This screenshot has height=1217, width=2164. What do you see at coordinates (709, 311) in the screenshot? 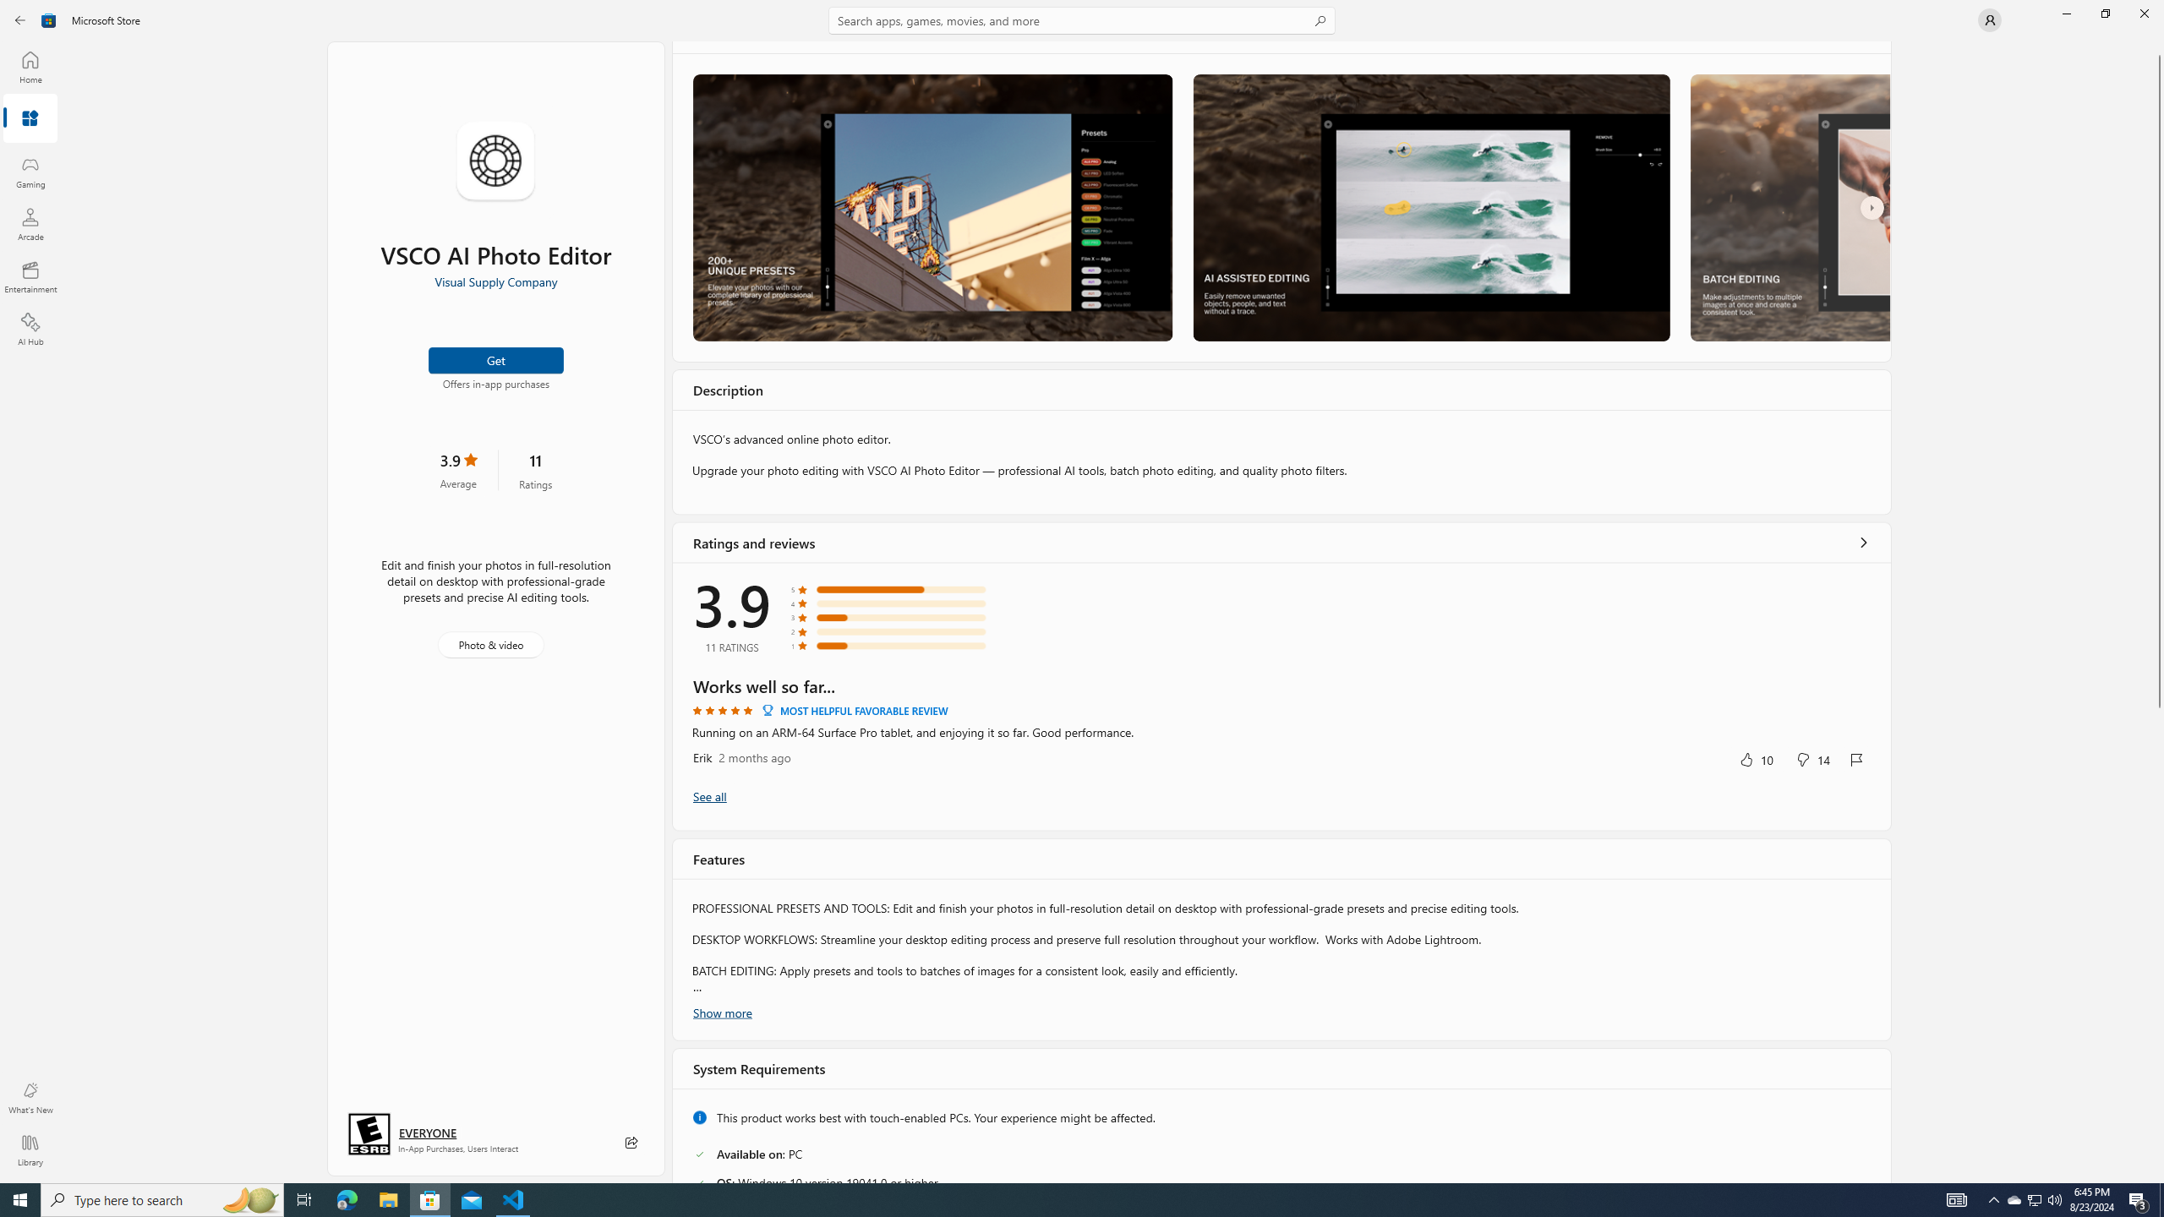
I see `Show all ratings and reviews` at bounding box center [709, 311].